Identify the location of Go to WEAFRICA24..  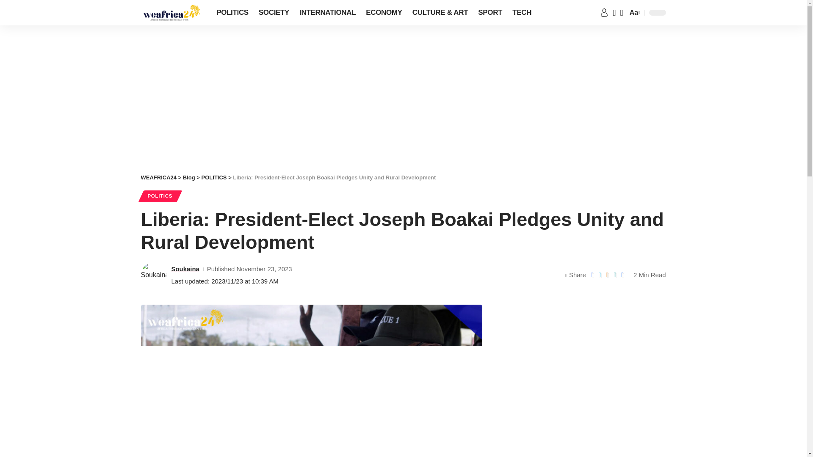
(158, 177).